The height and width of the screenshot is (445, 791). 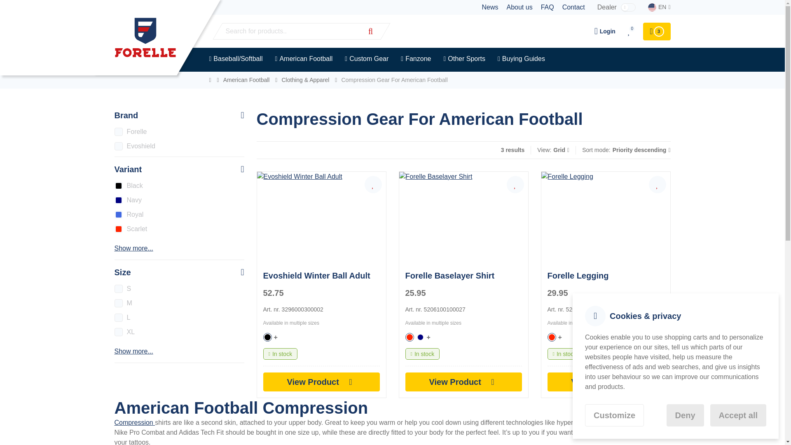 I want to click on on, so click(x=119, y=214).